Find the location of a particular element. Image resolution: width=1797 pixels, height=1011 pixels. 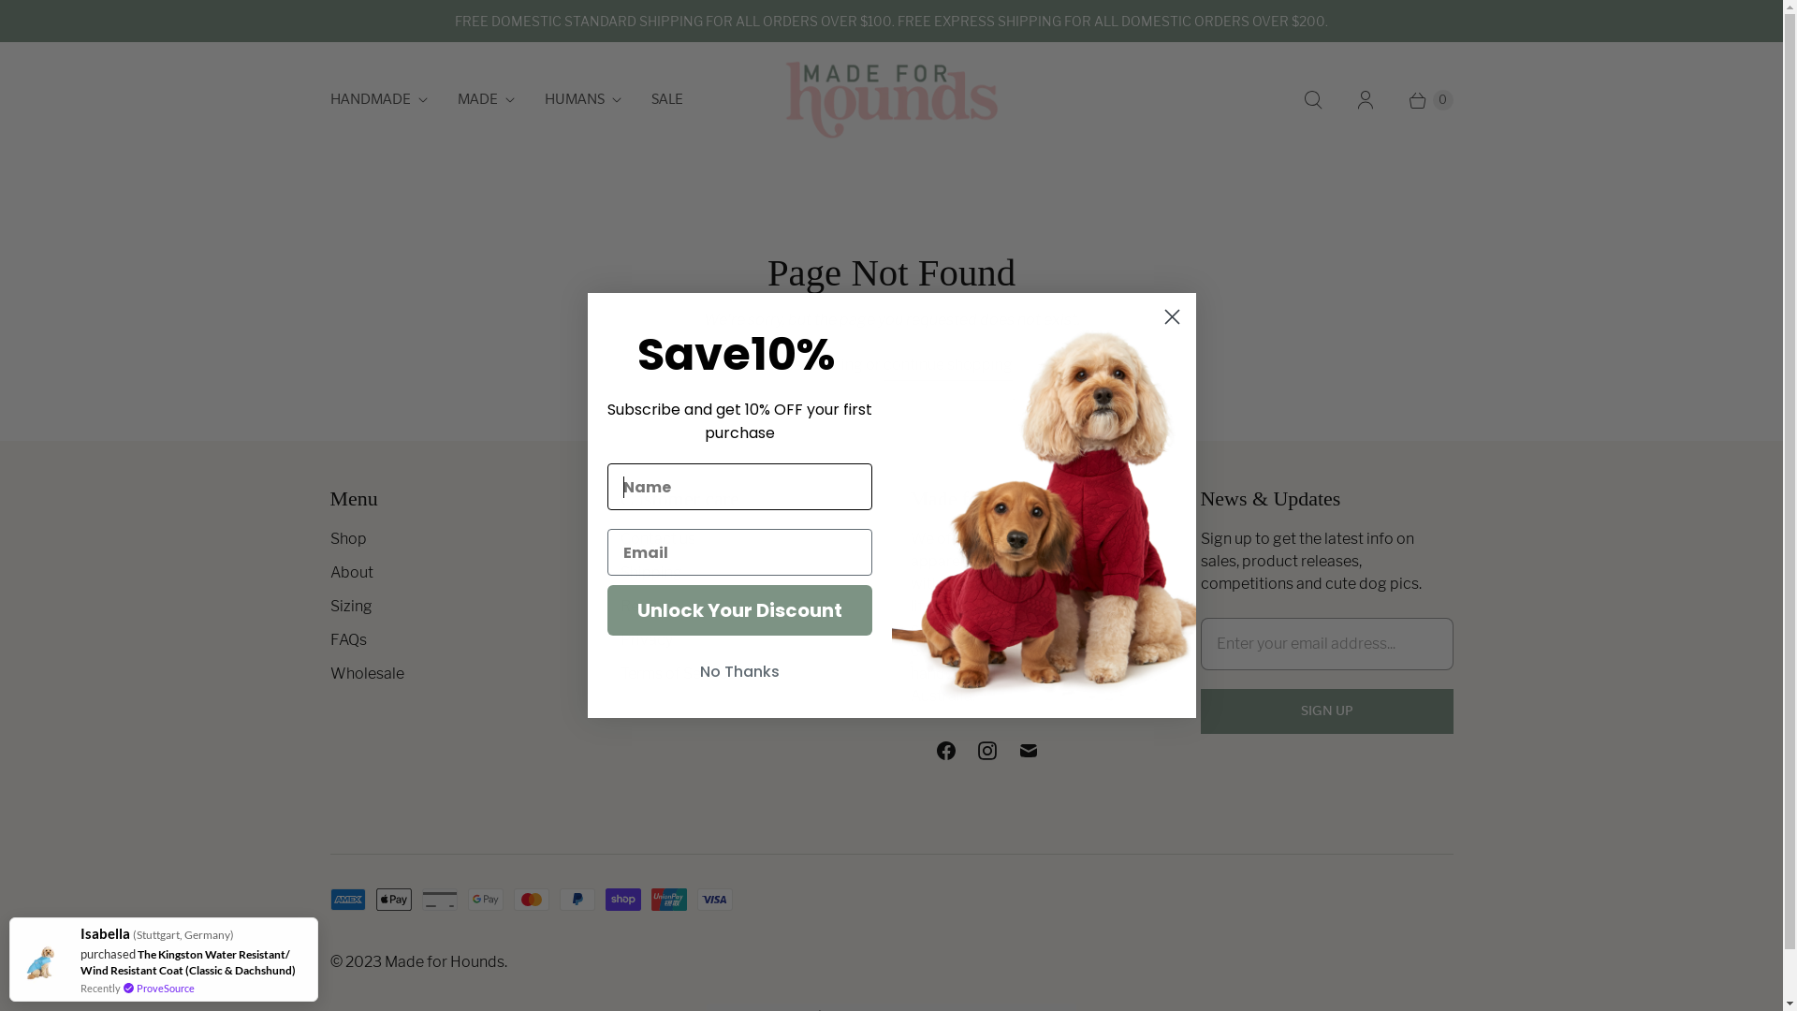

continue shopping is located at coordinates (948, 367).